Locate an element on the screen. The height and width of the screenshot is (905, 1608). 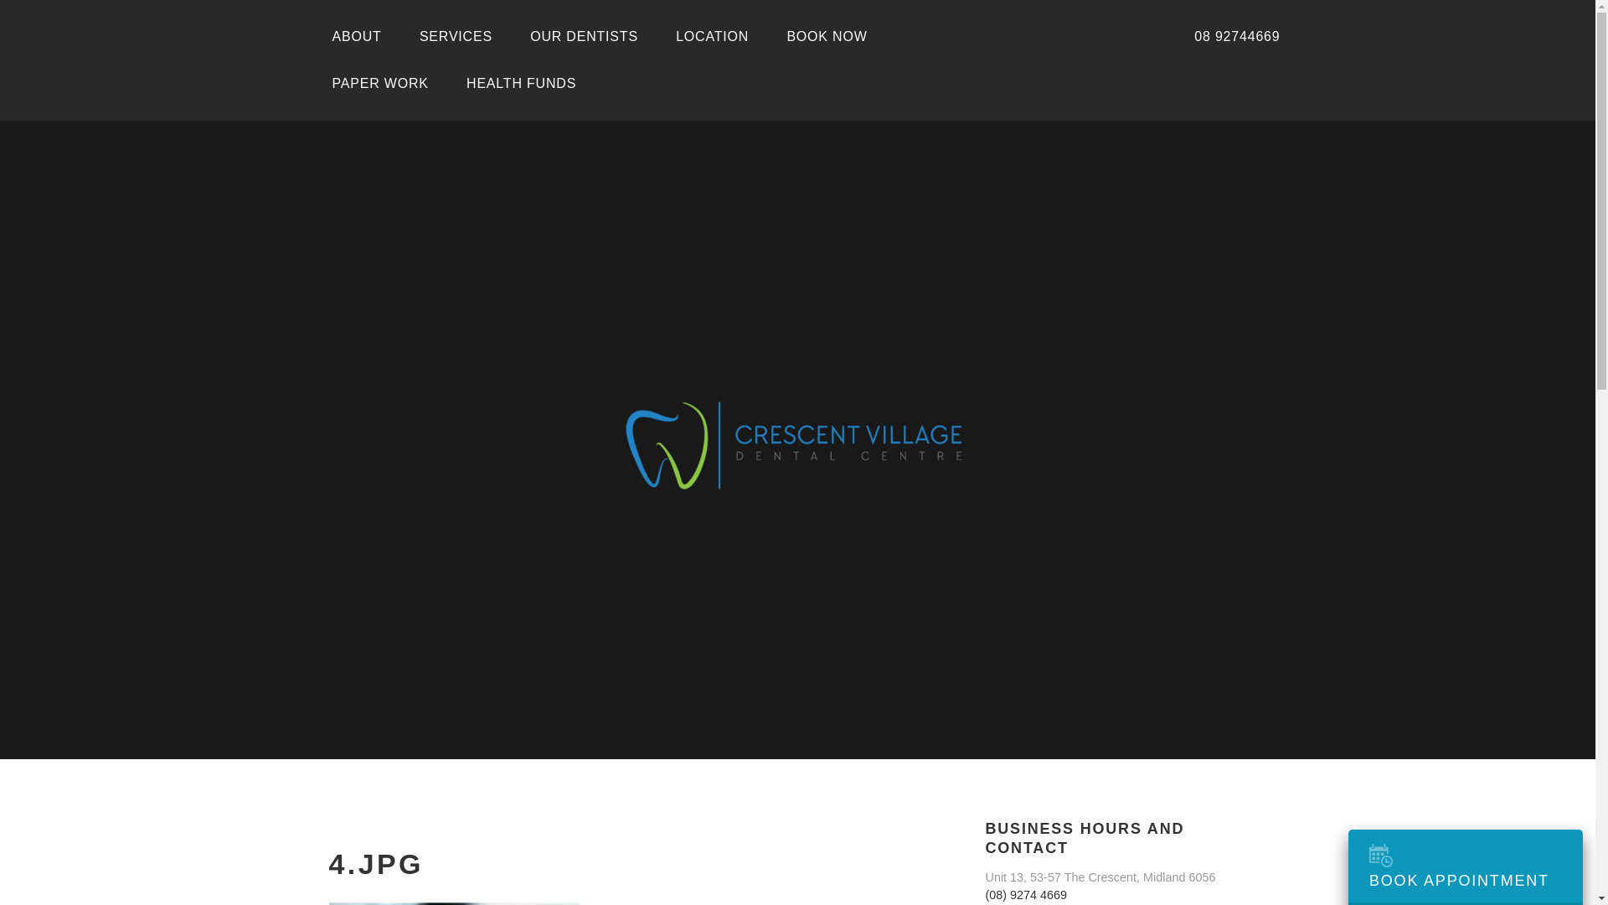
LOCATION is located at coordinates (712, 37).